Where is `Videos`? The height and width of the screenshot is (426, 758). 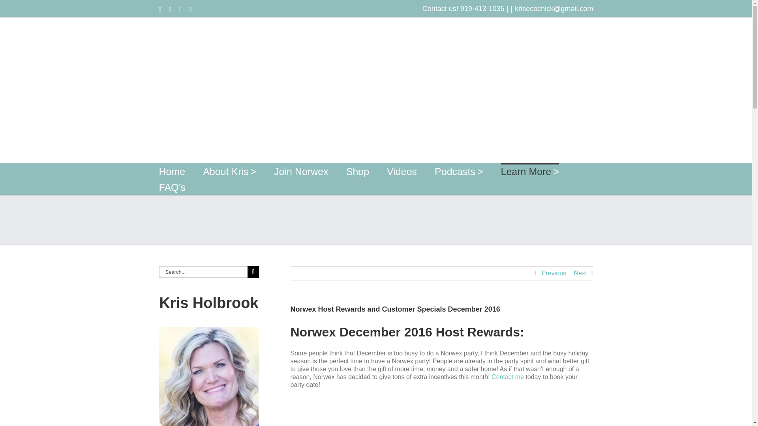 Videos is located at coordinates (402, 171).